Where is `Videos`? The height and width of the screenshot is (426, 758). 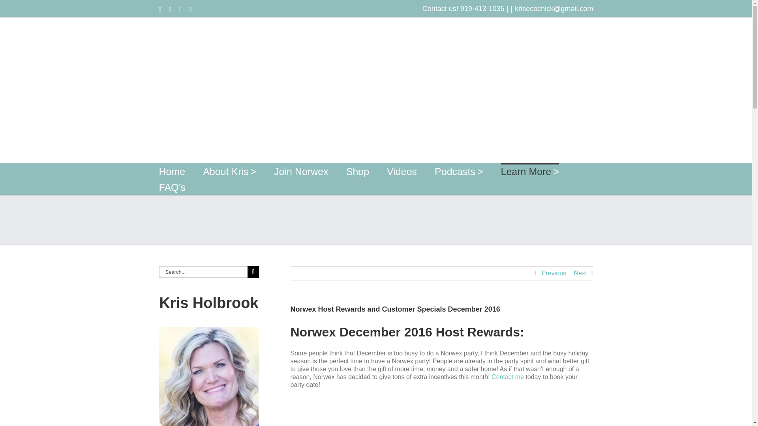 Videos is located at coordinates (402, 171).